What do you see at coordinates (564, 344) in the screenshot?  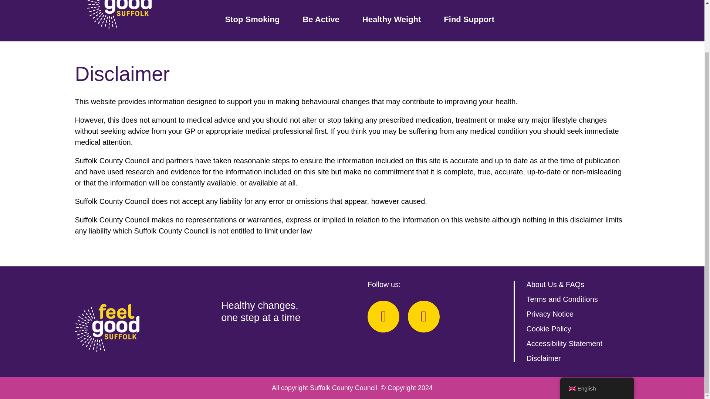 I see `Link opens a PDF in a new window` at bounding box center [564, 344].